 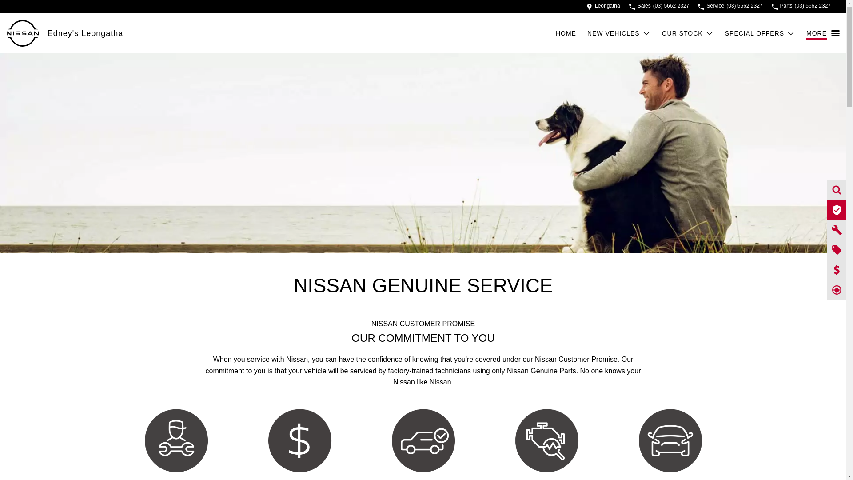 What do you see at coordinates (801, 6) in the screenshot?
I see `Parts
(03) 5662 2327` at bounding box center [801, 6].